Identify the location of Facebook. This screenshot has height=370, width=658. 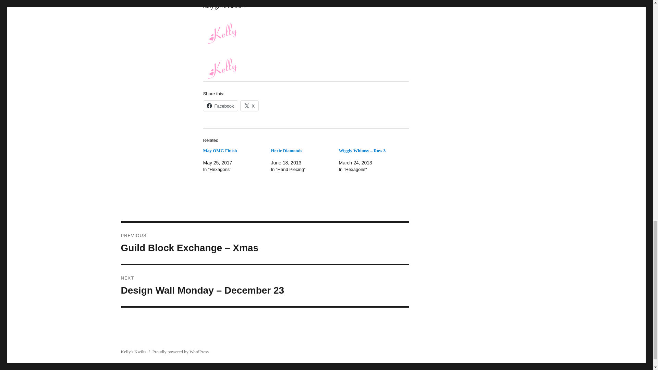
(220, 106).